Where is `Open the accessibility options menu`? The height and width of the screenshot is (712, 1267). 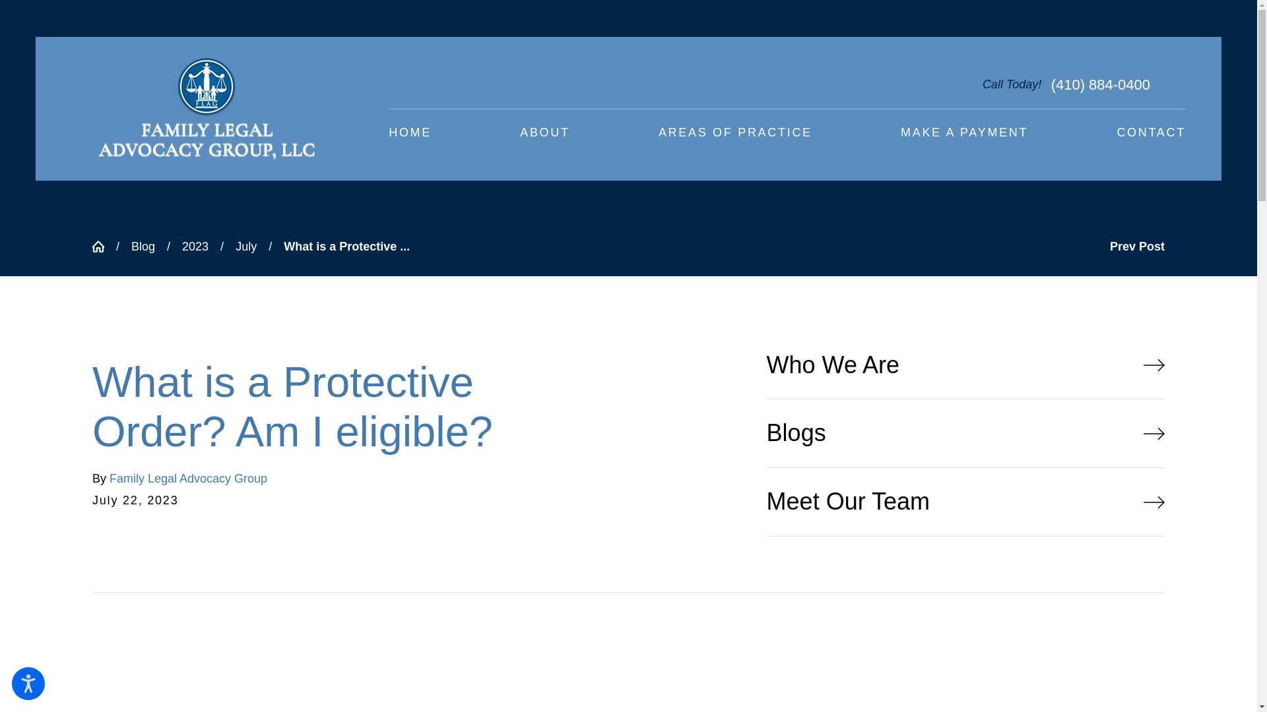 Open the accessibility options menu is located at coordinates (28, 683).